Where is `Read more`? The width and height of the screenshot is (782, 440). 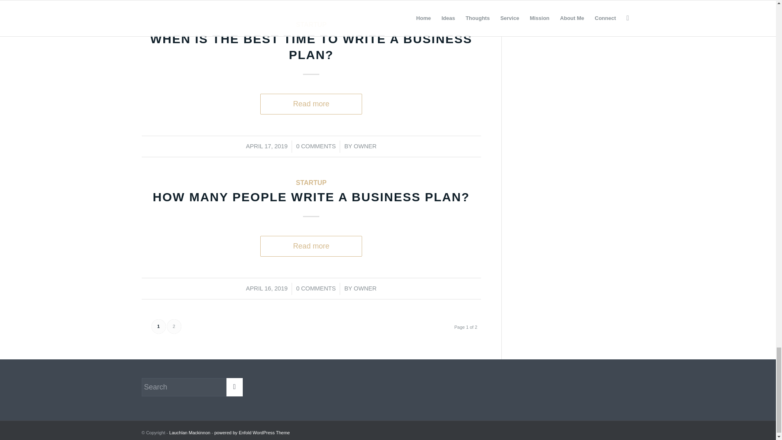 Read more is located at coordinates (311, 104).